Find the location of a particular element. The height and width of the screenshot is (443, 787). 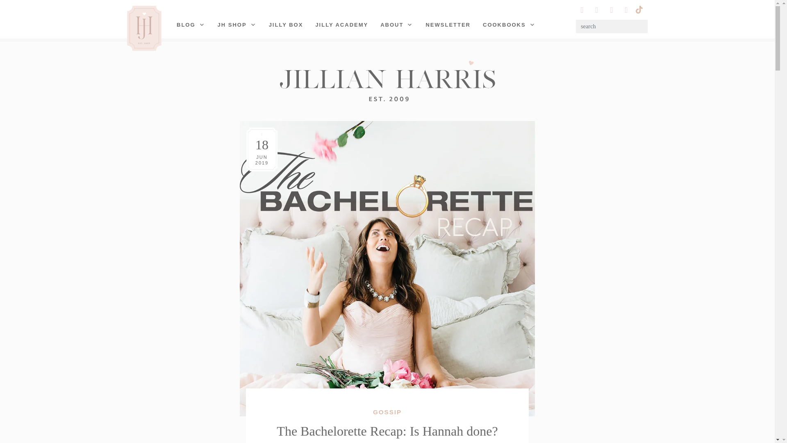

Visit our pinterest account is located at coordinates (597, 10).